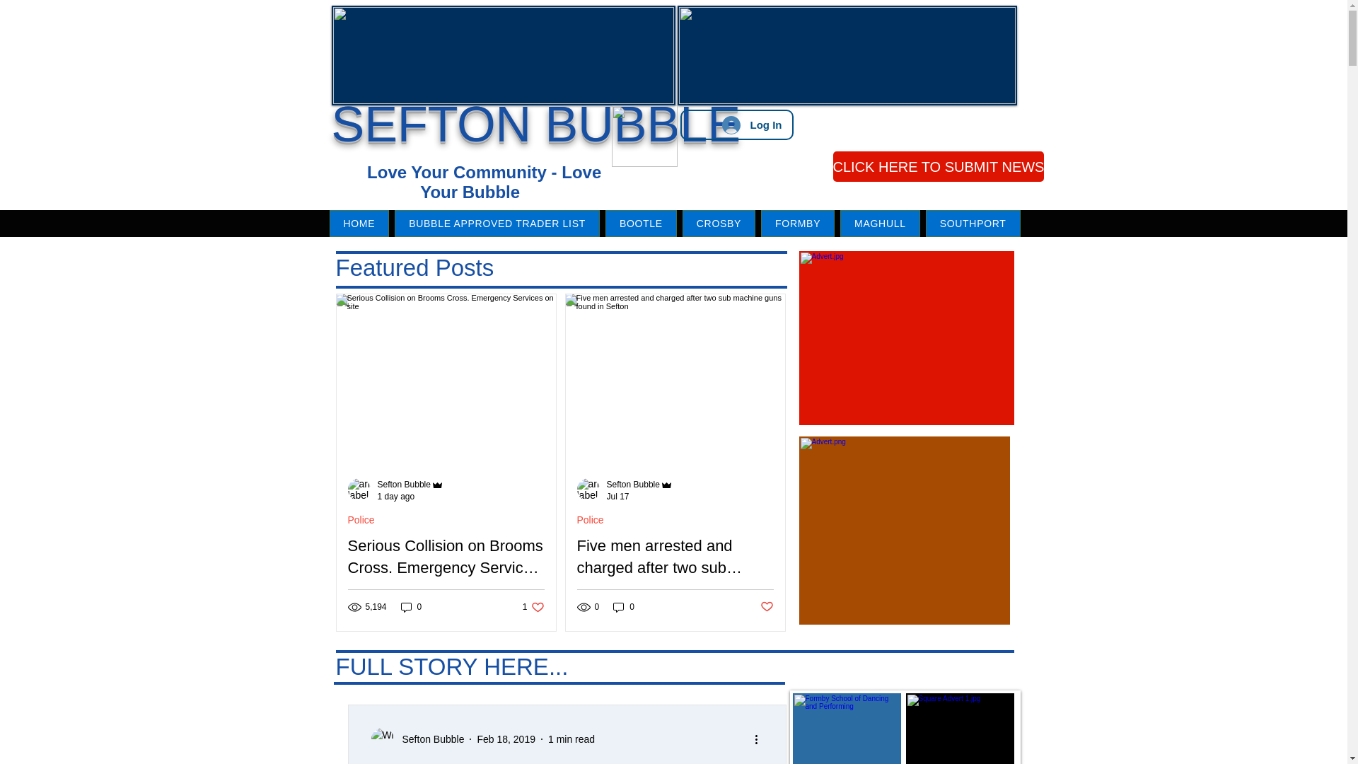  Describe the element at coordinates (505, 738) in the screenshot. I see `Feb 18, 2019` at that location.